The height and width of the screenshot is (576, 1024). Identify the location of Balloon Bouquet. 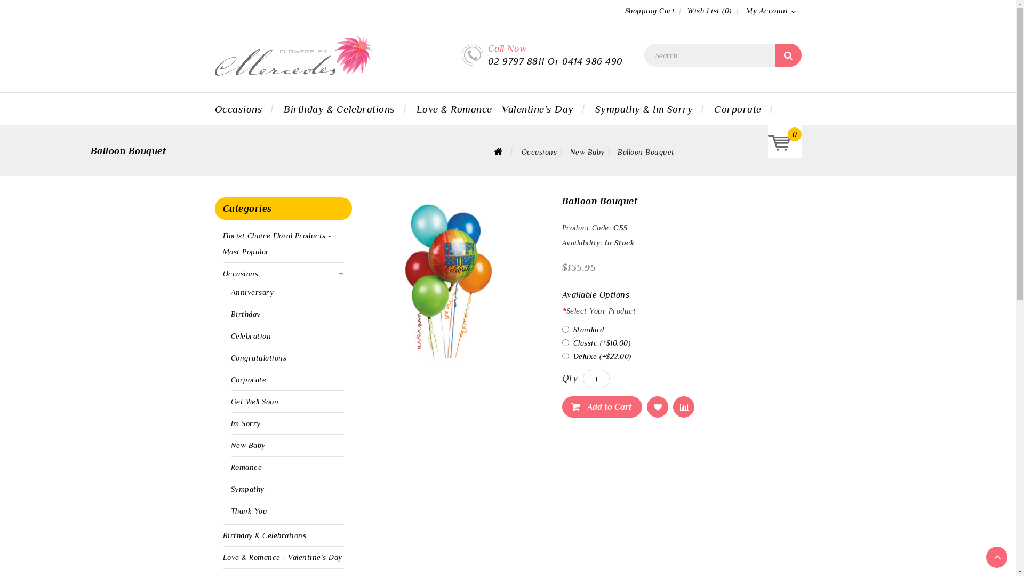
(448, 282).